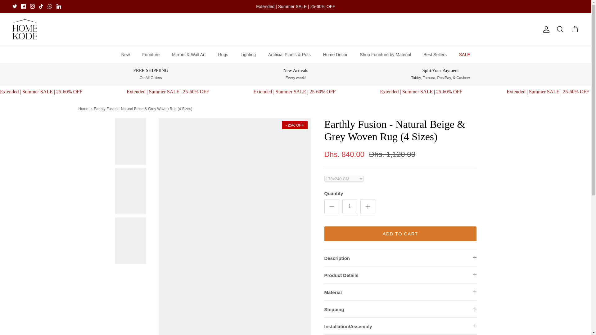  What do you see at coordinates (25, 29) in the screenshot?
I see `Homekode` at bounding box center [25, 29].